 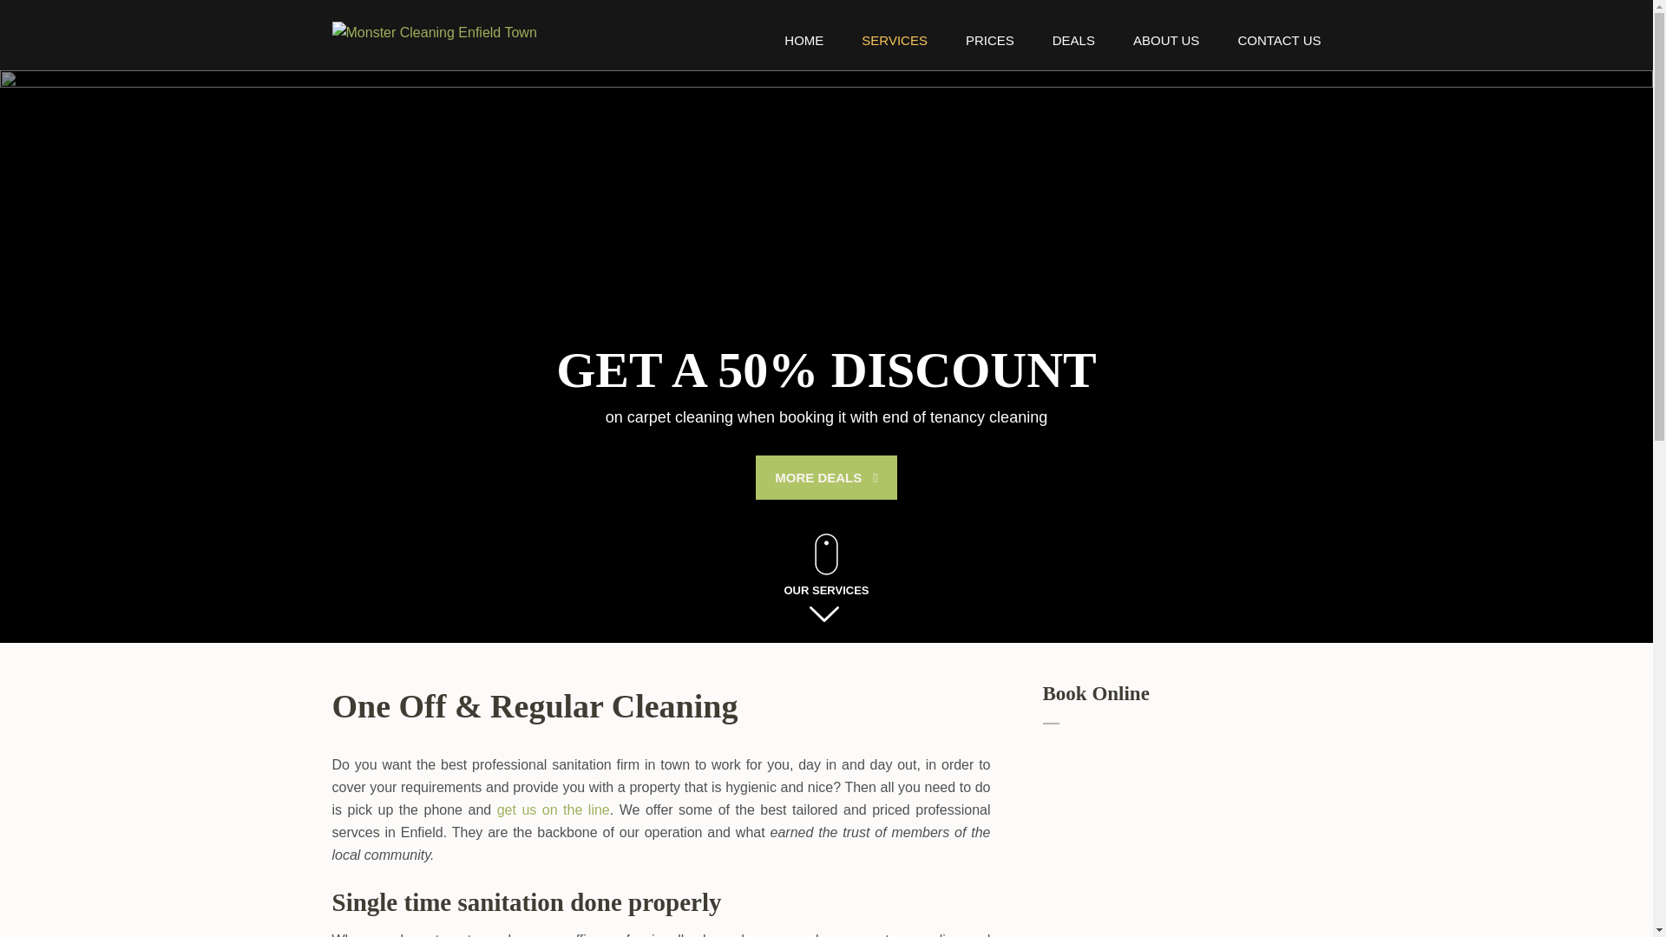 What do you see at coordinates (803, 51) in the screenshot?
I see `HOME` at bounding box center [803, 51].